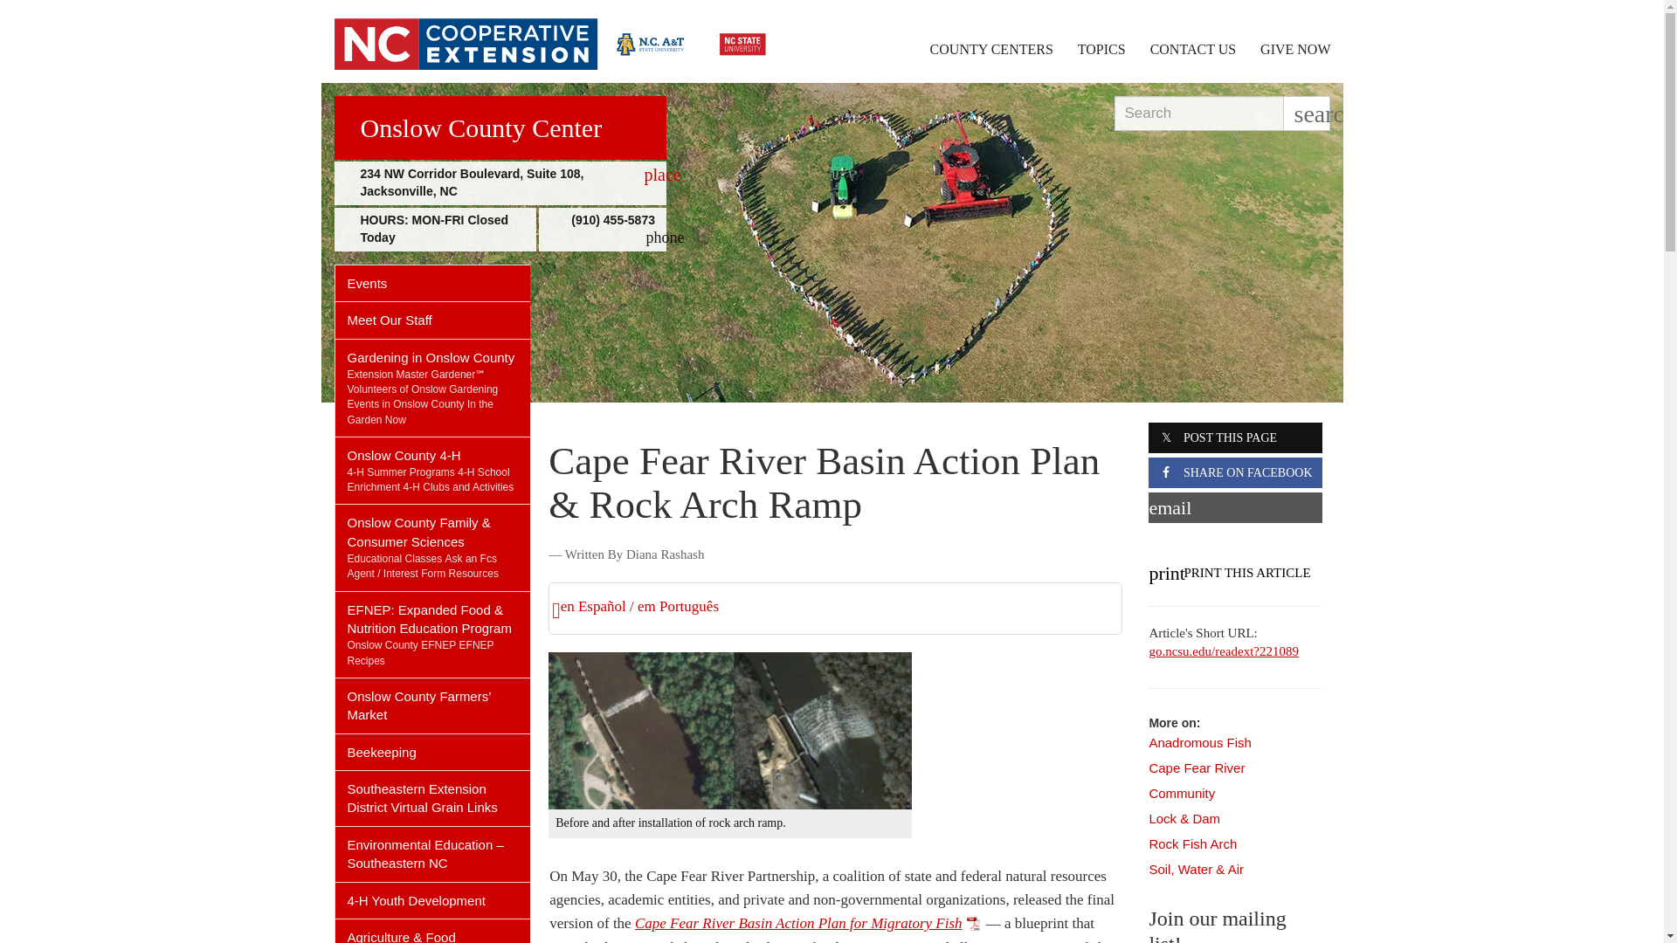 This screenshot has height=943, width=1677. I want to click on Gardening in Onslow County, so click(433, 353).